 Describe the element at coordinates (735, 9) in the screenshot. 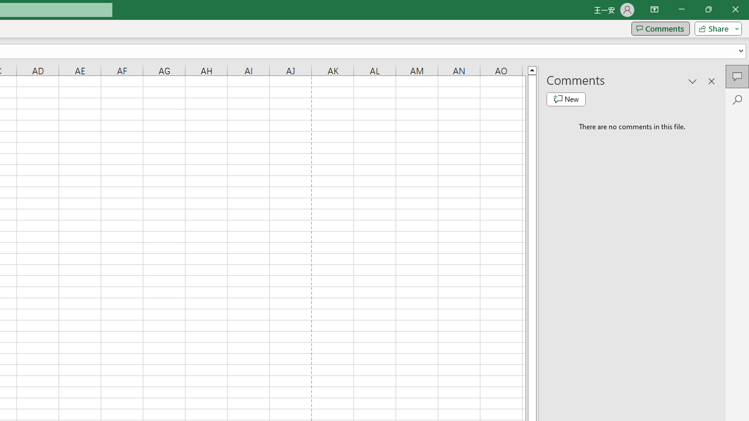

I see `Close` at that location.